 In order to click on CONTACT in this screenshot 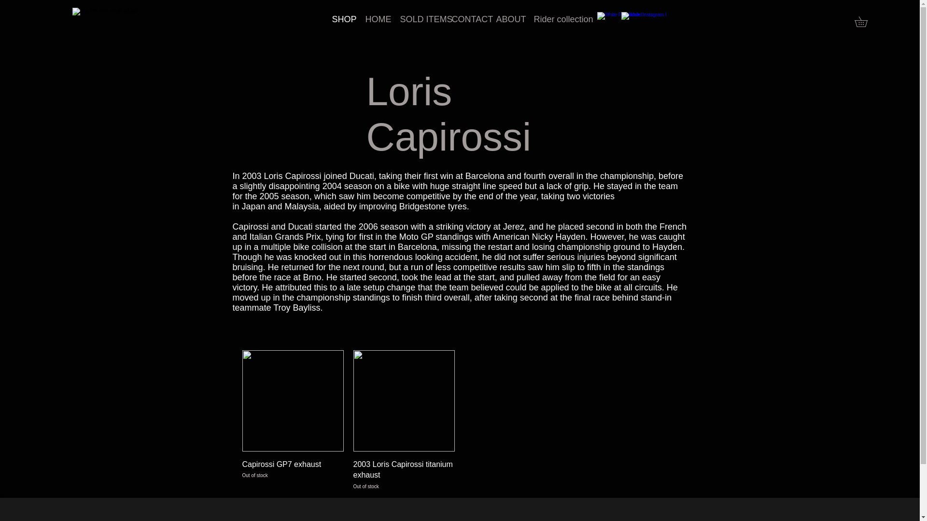, I will do `click(466, 19)`.